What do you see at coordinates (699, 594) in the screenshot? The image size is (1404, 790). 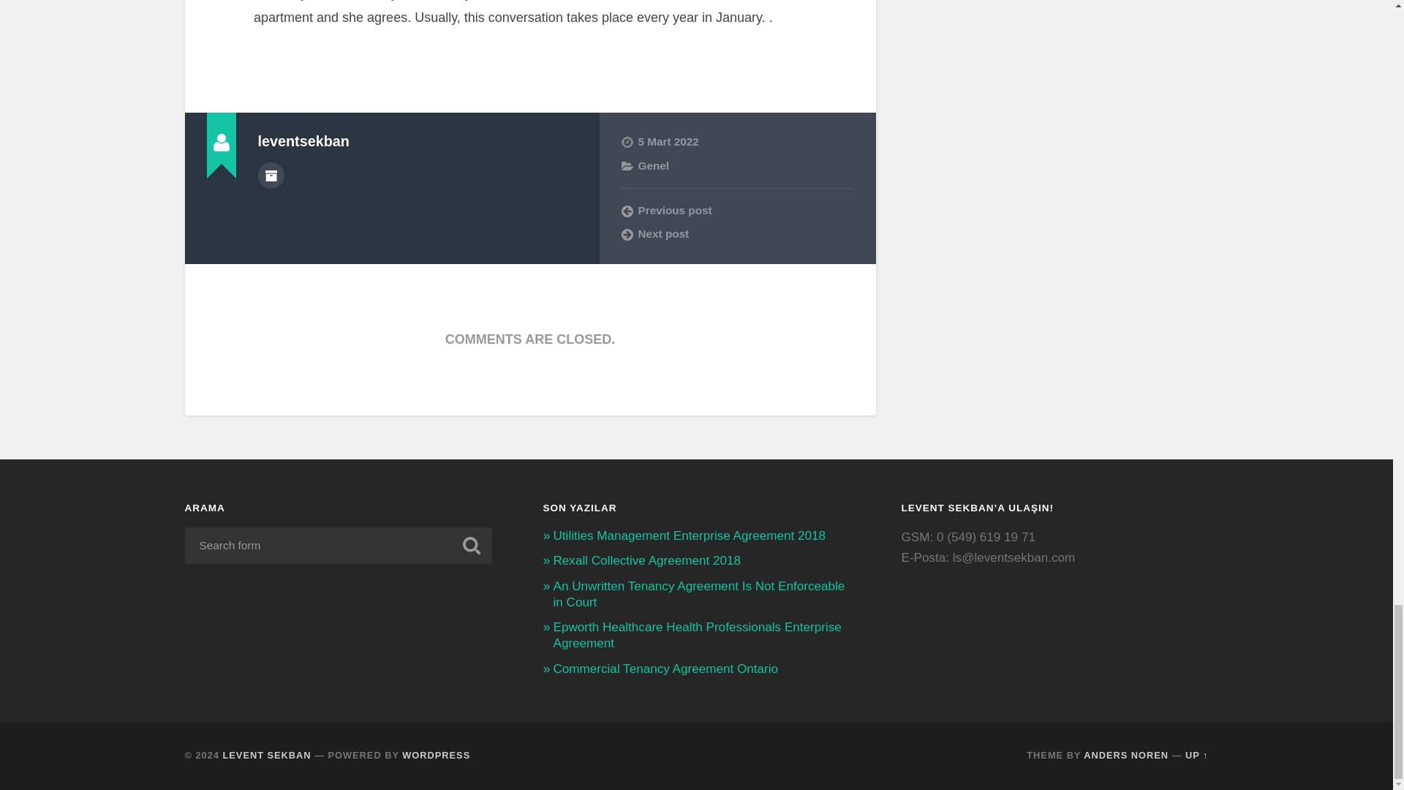 I see `An Unwritten Tenancy Agreement Is Not Enforceable in Court` at bounding box center [699, 594].